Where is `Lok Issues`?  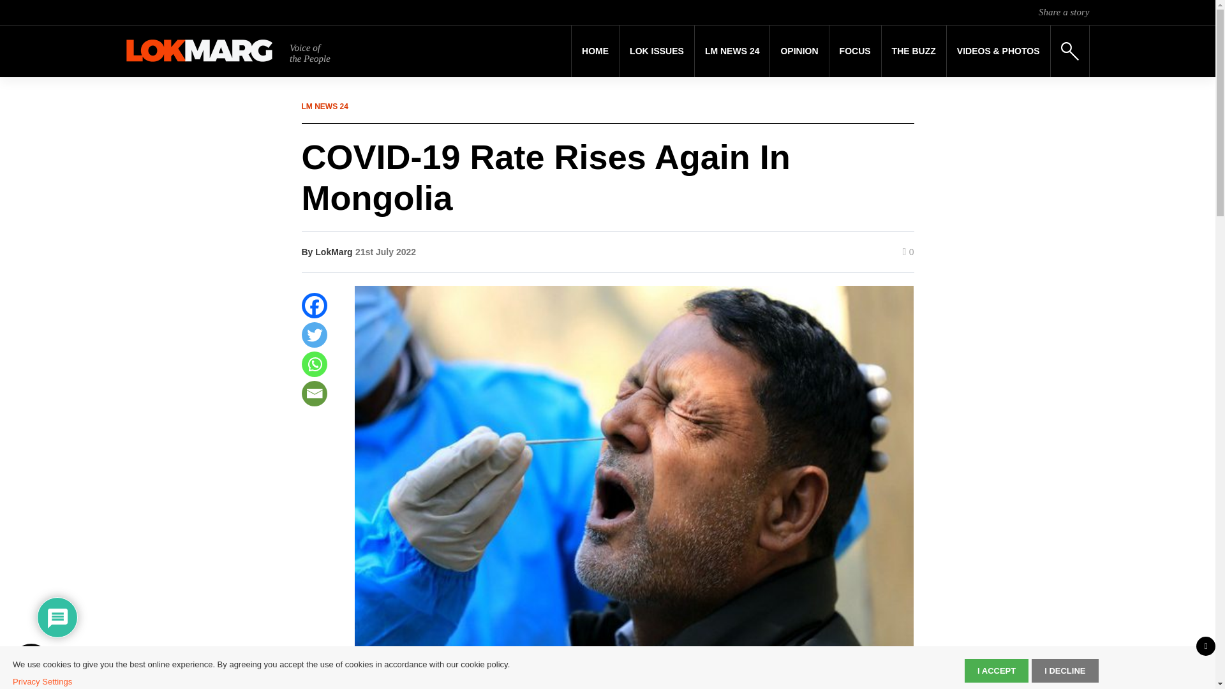 Lok Issues is located at coordinates (657, 51).